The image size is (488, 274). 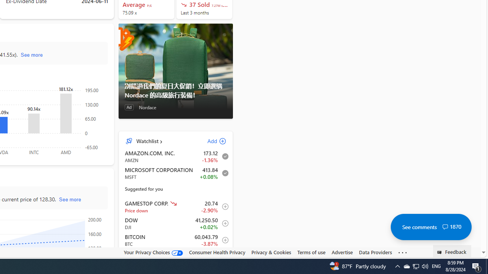 What do you see at coordinates (153, 252) in the screenshot?
I see `Your Privacy Choices` at bounding box center [153, 252].